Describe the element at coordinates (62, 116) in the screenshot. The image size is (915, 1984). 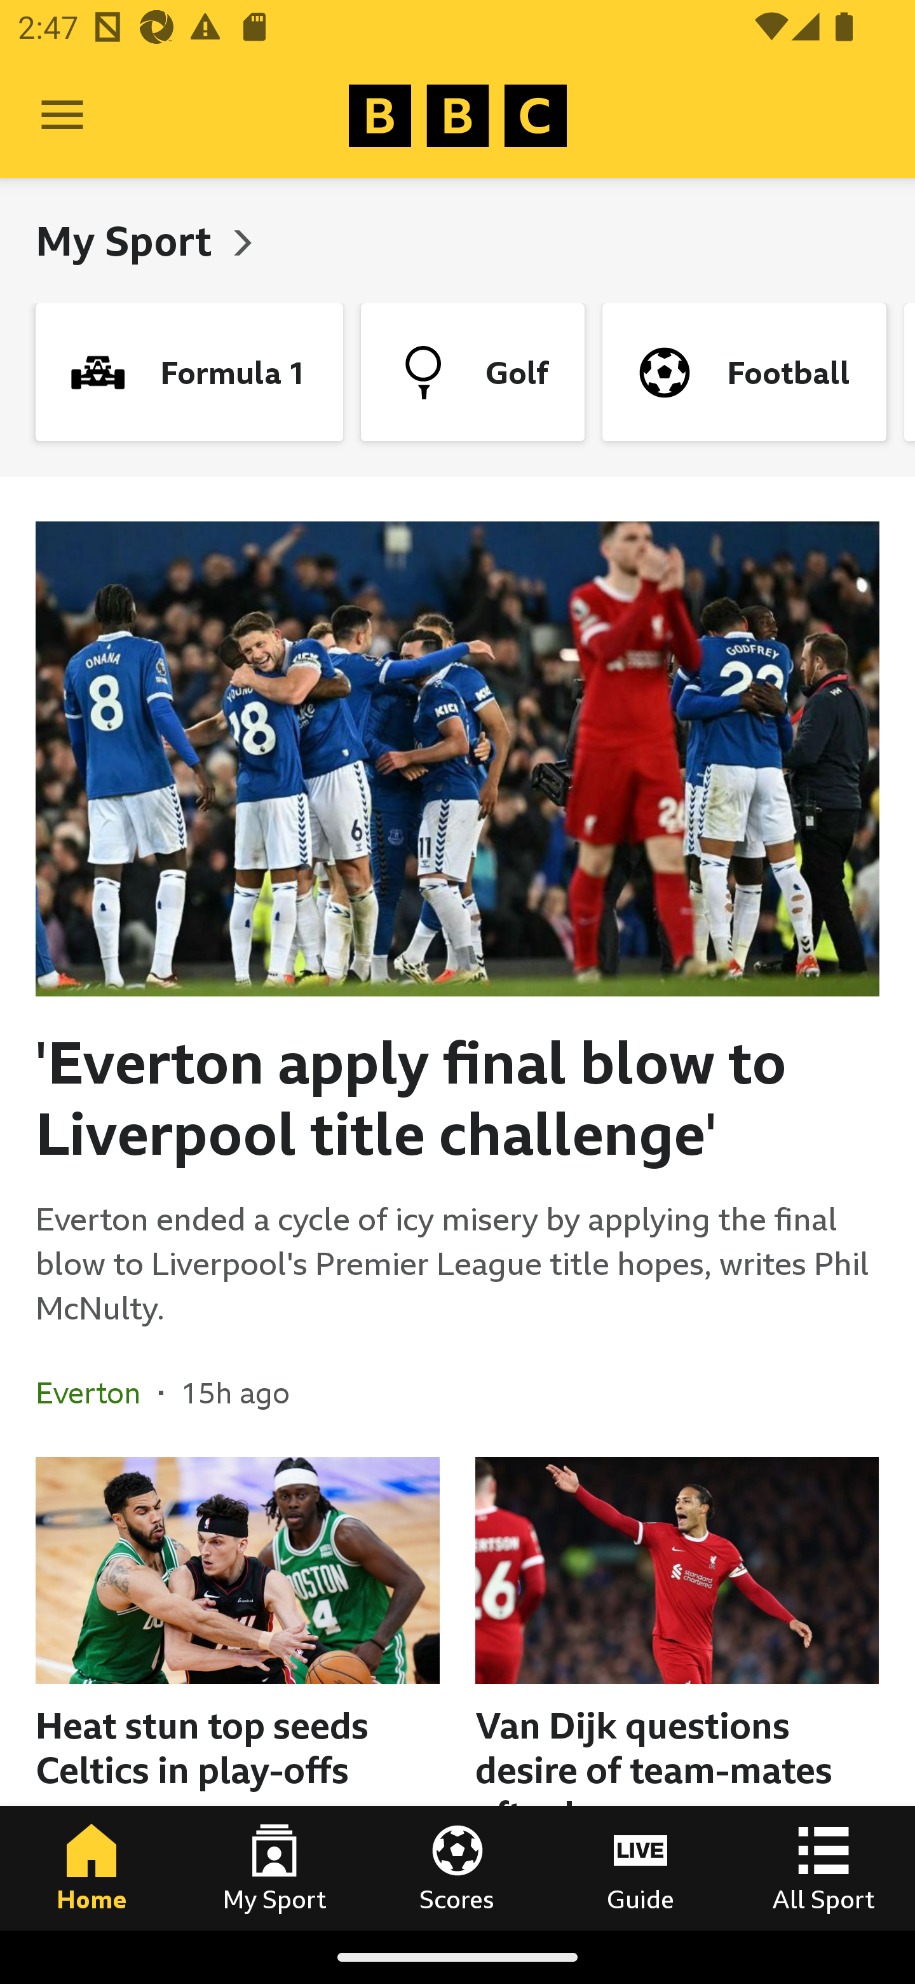
I see `Open Menu` at that location.